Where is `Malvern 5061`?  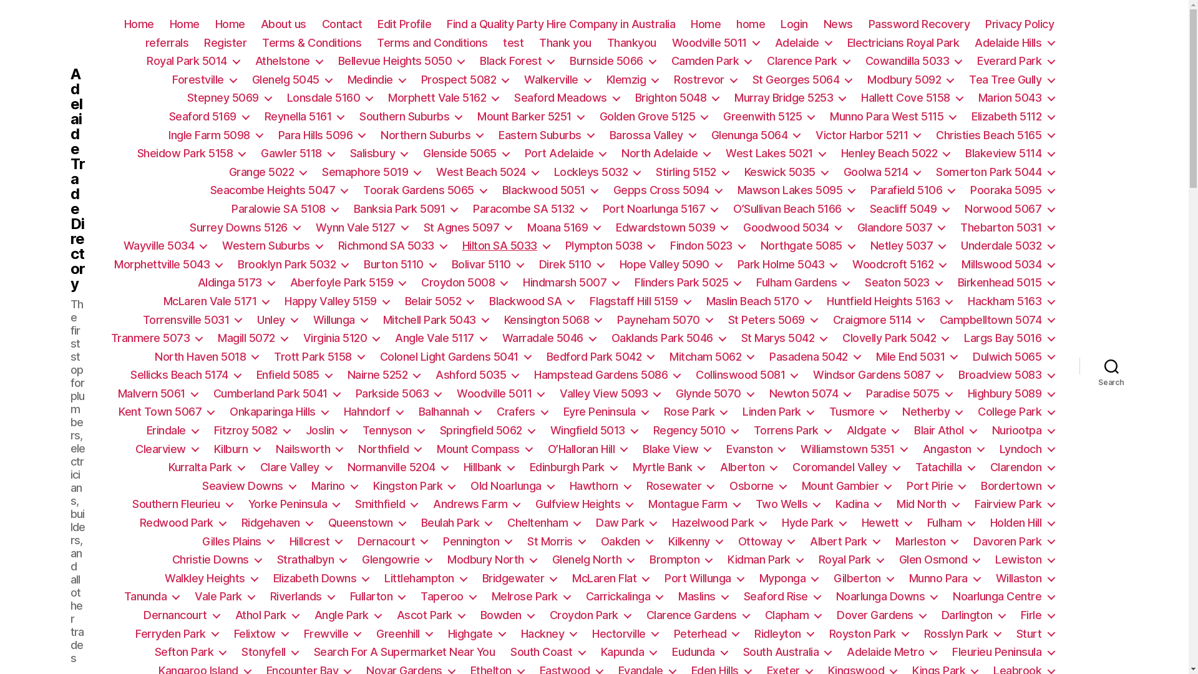 Malvern 5061 is located at coordinates (158, 394).